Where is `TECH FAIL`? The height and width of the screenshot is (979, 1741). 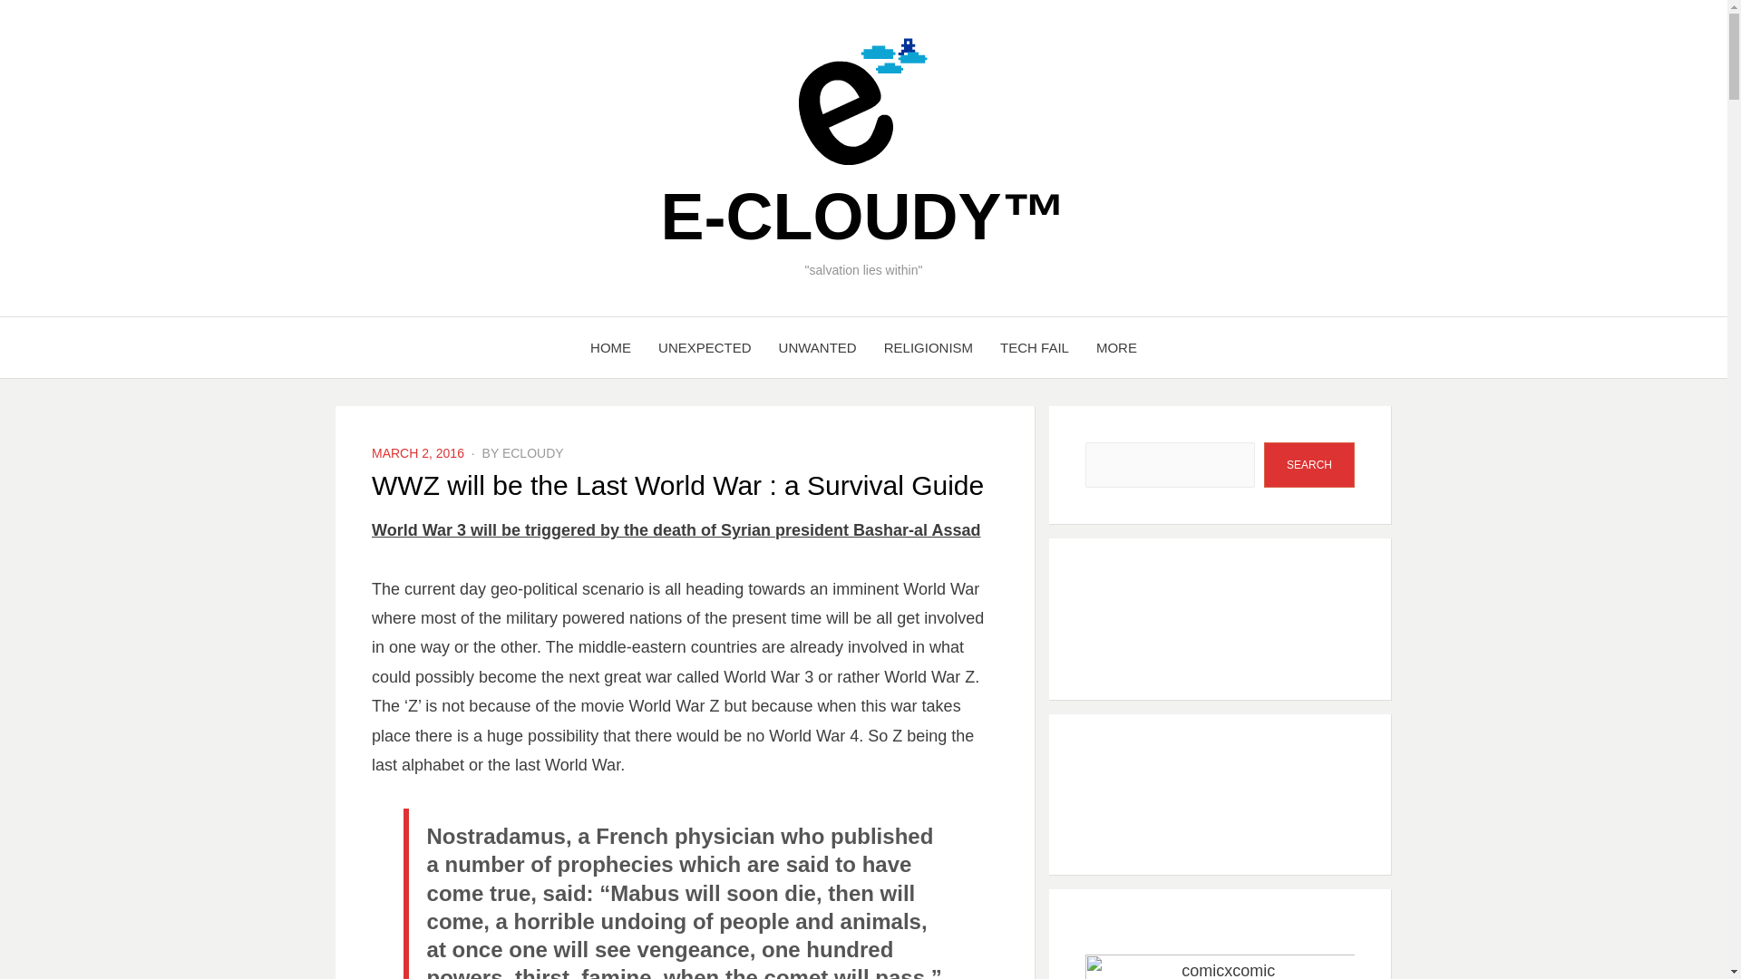
TECH FAIL is located at coordinates (1035, 348).